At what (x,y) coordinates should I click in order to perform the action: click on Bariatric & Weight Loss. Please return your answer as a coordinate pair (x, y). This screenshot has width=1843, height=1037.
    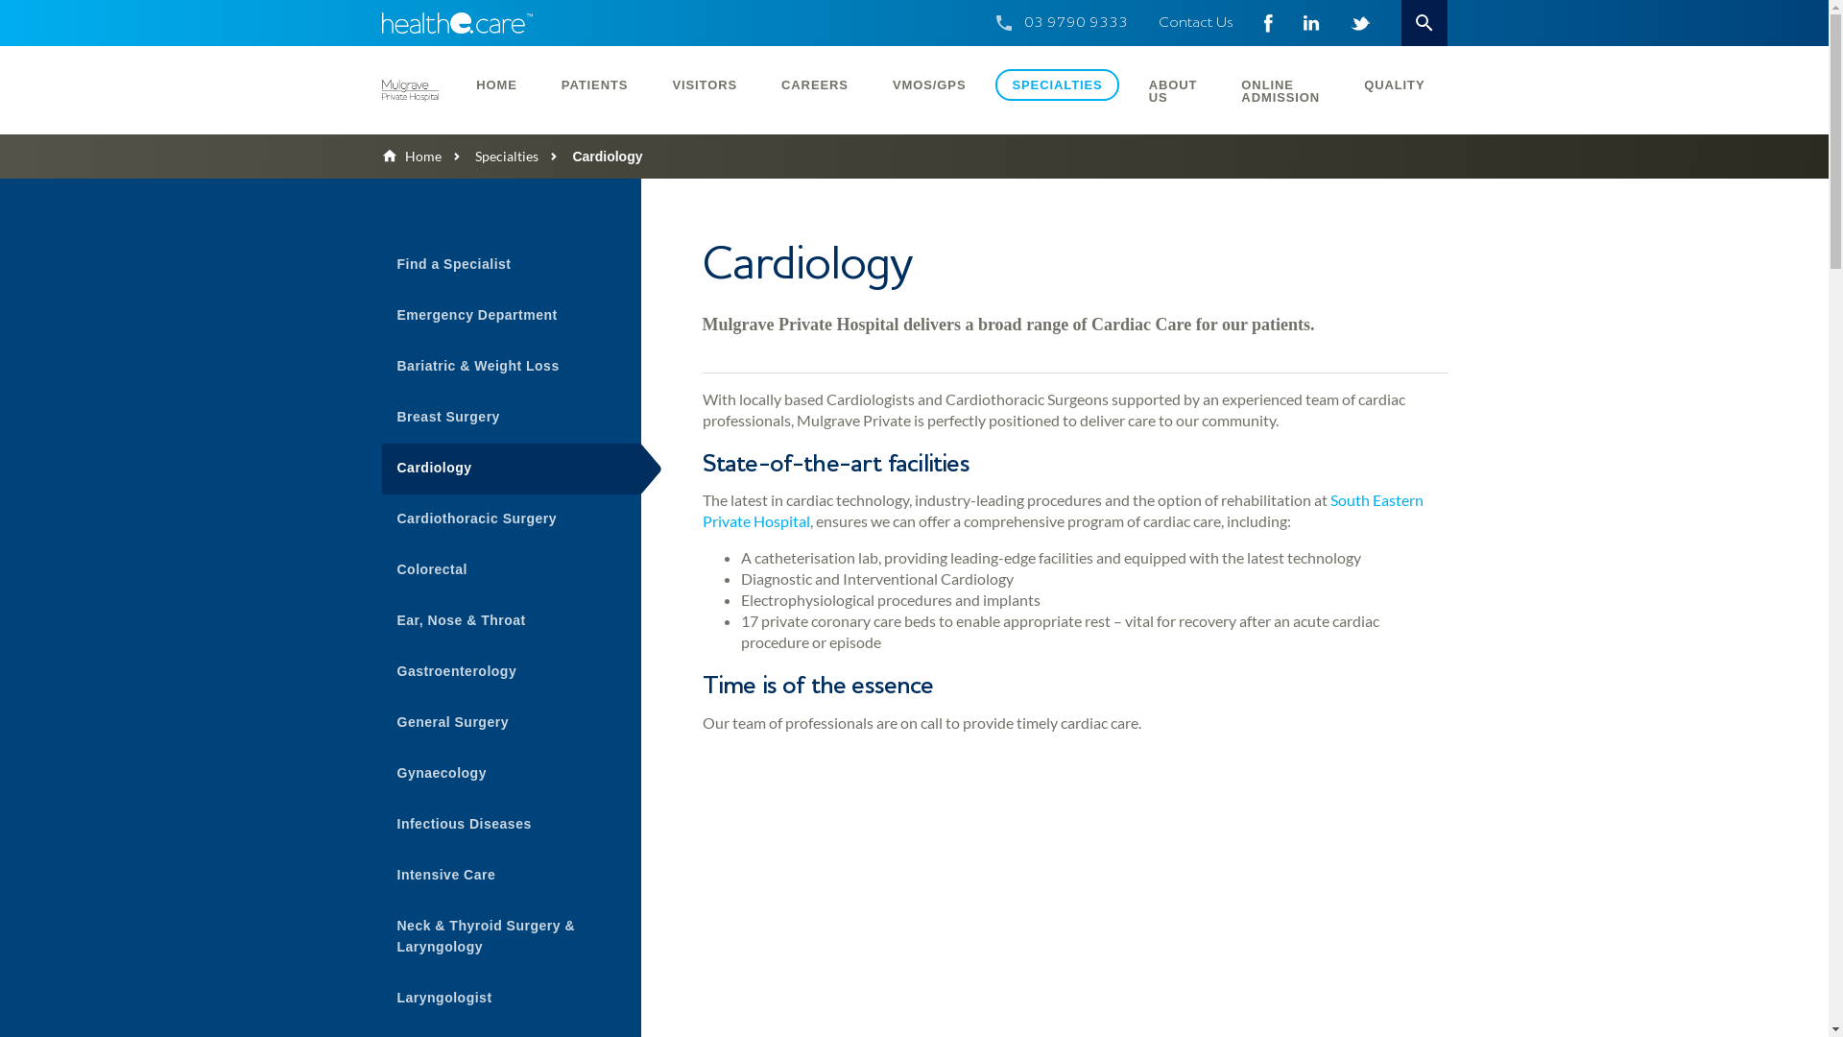
    Looking at the image, I should click on (512, 367).